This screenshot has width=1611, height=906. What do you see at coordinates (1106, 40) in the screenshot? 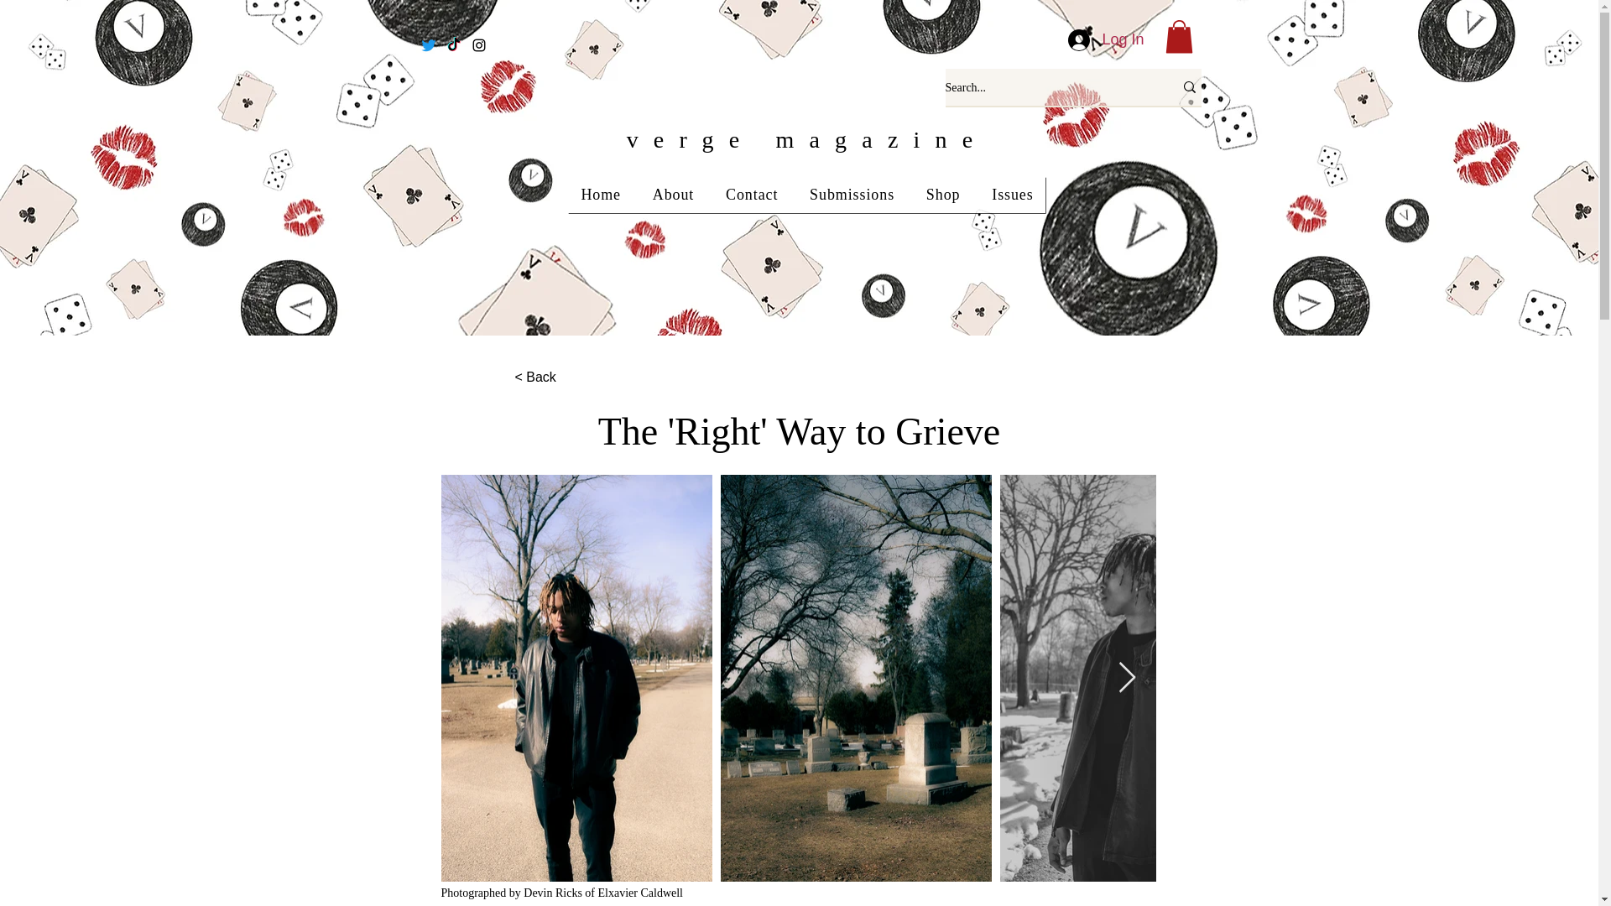
I see `Log In` at bounding box center [1106, 40].